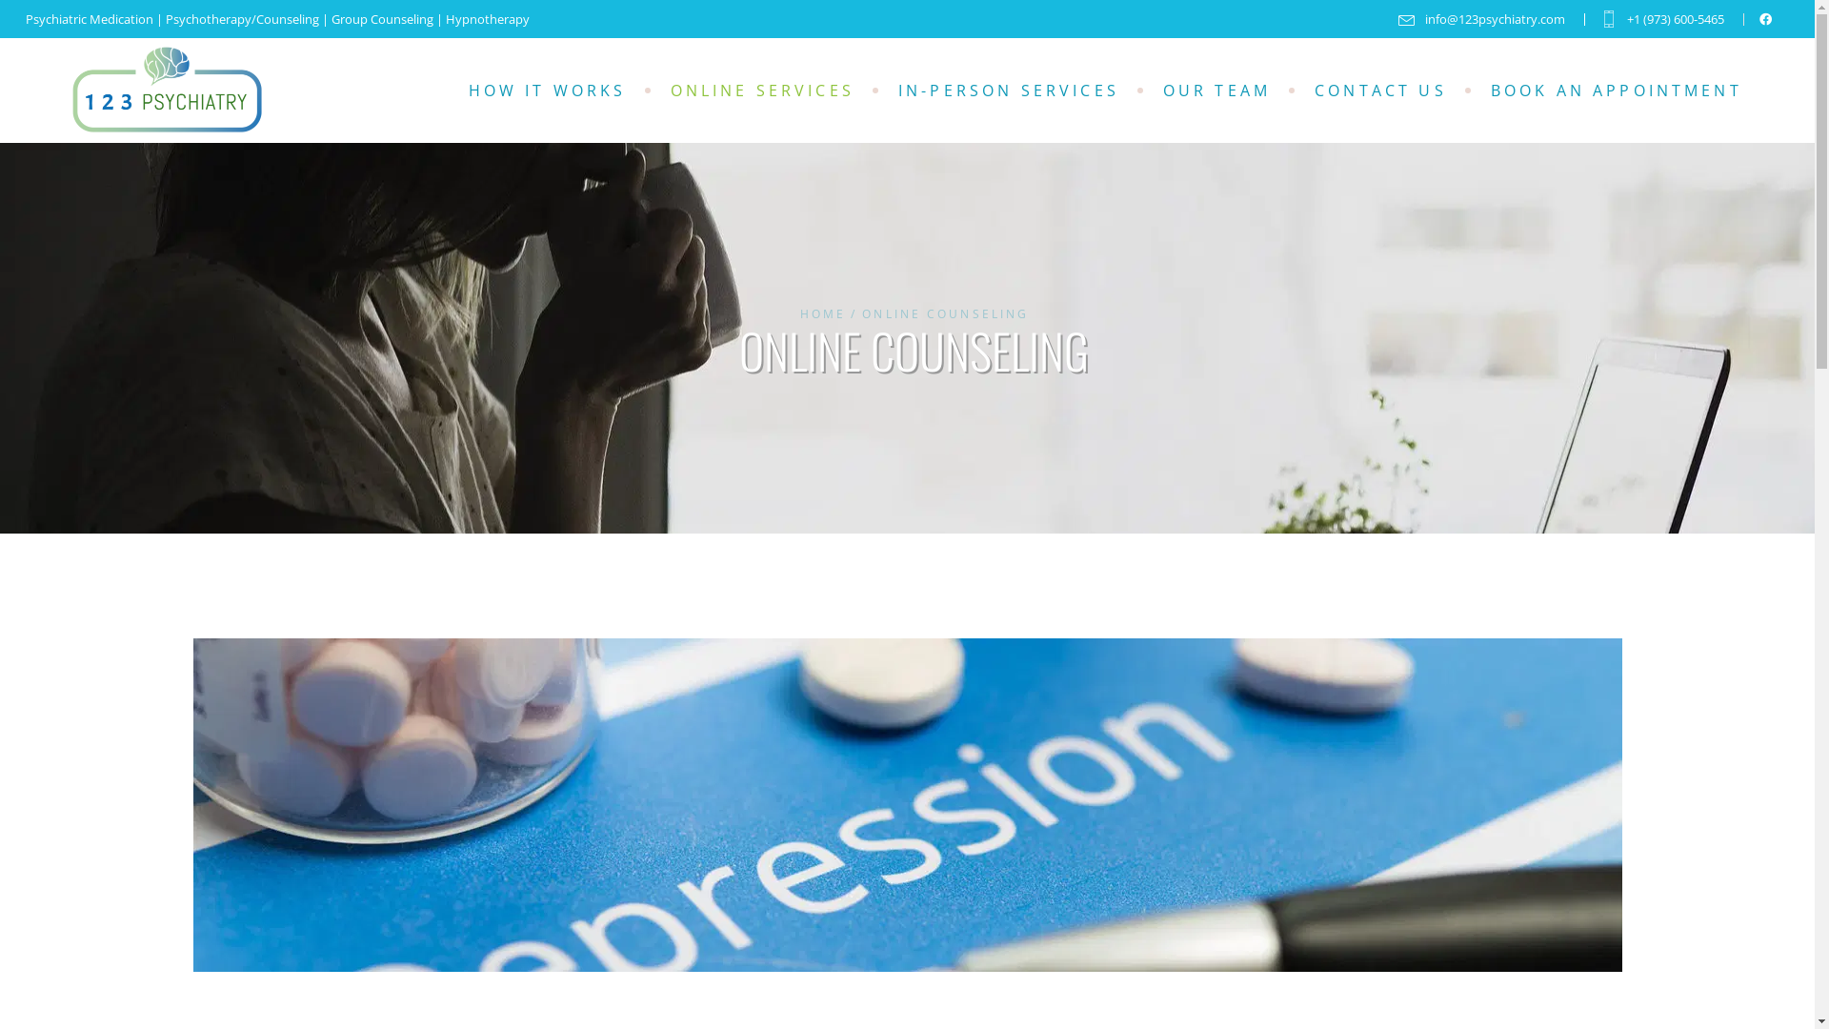 This screenshot has width=1829, height=1029. Describe the element at coordinates (1381, 91) in the screenshot. I see `CONTACT US` at that location.